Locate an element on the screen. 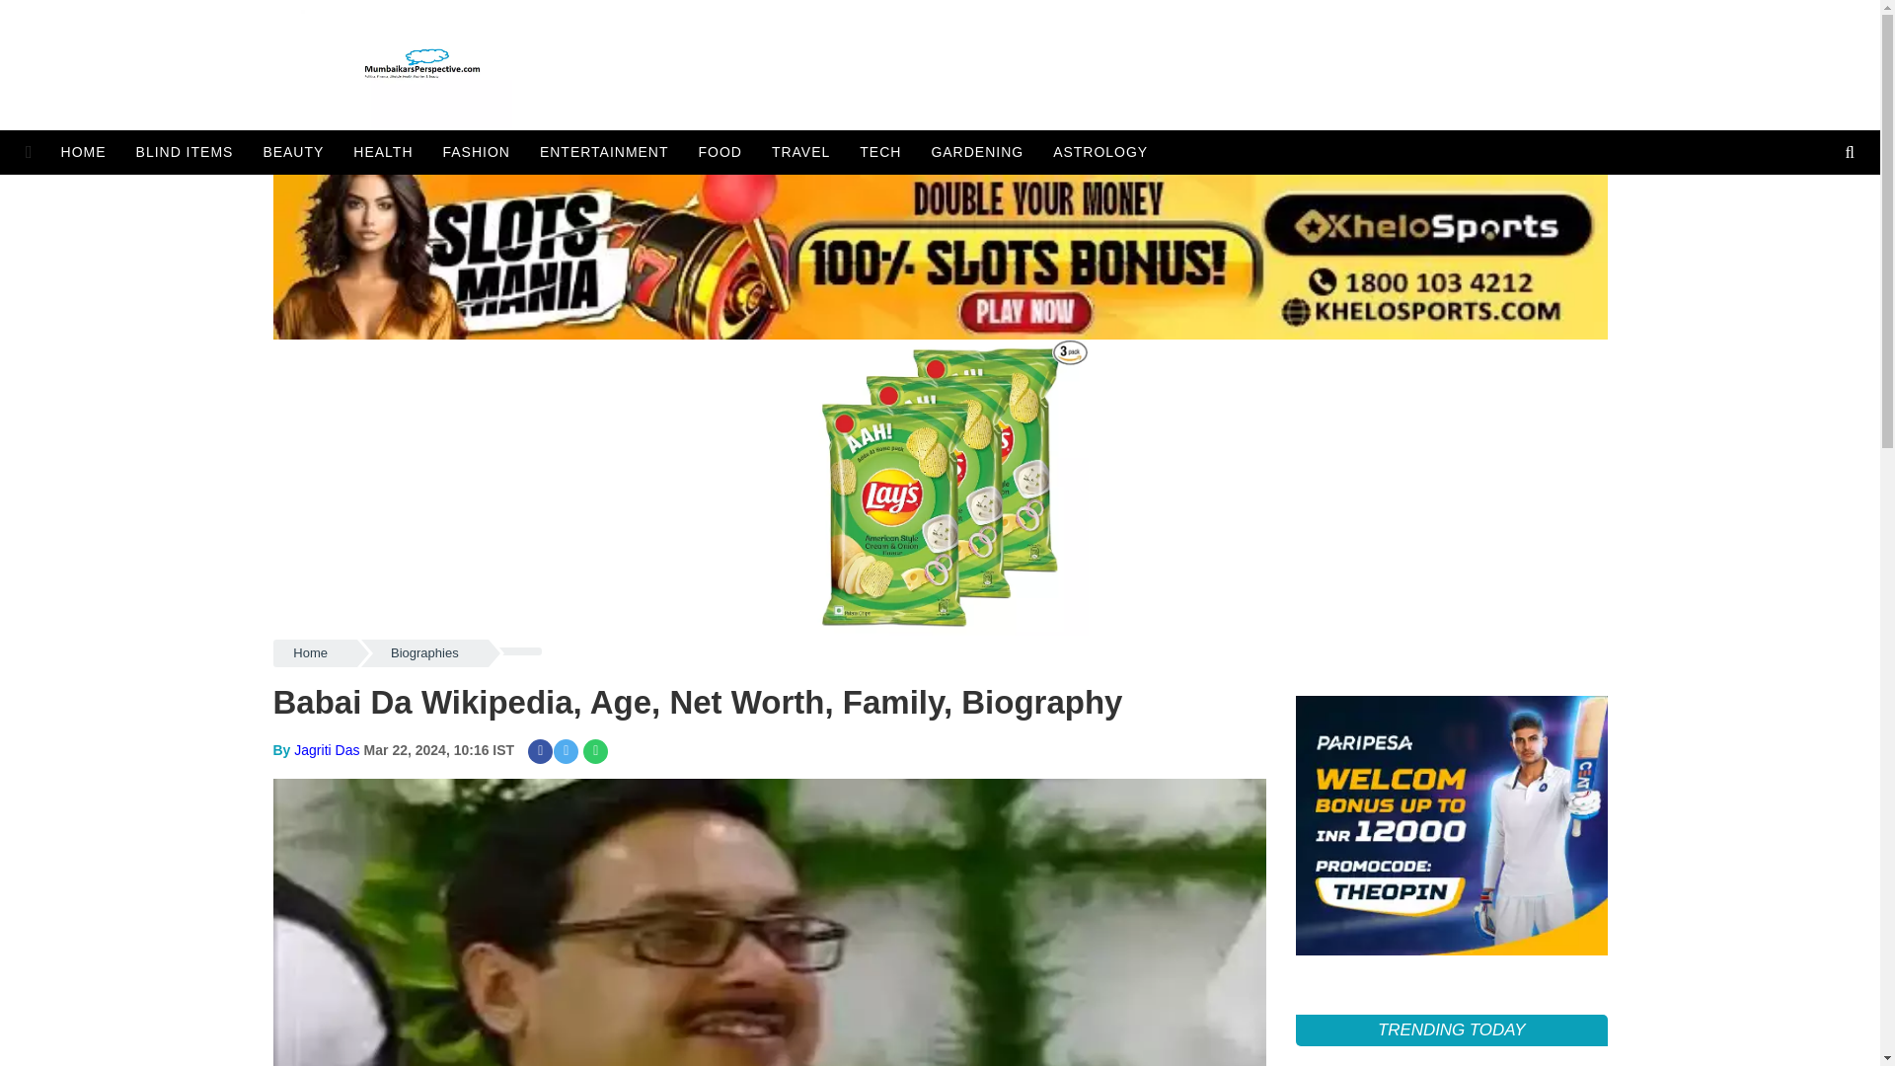 Image resolution: width=1895 pixels, height=1066 pixels. TRAVEL is located at coordinates (800, 152).